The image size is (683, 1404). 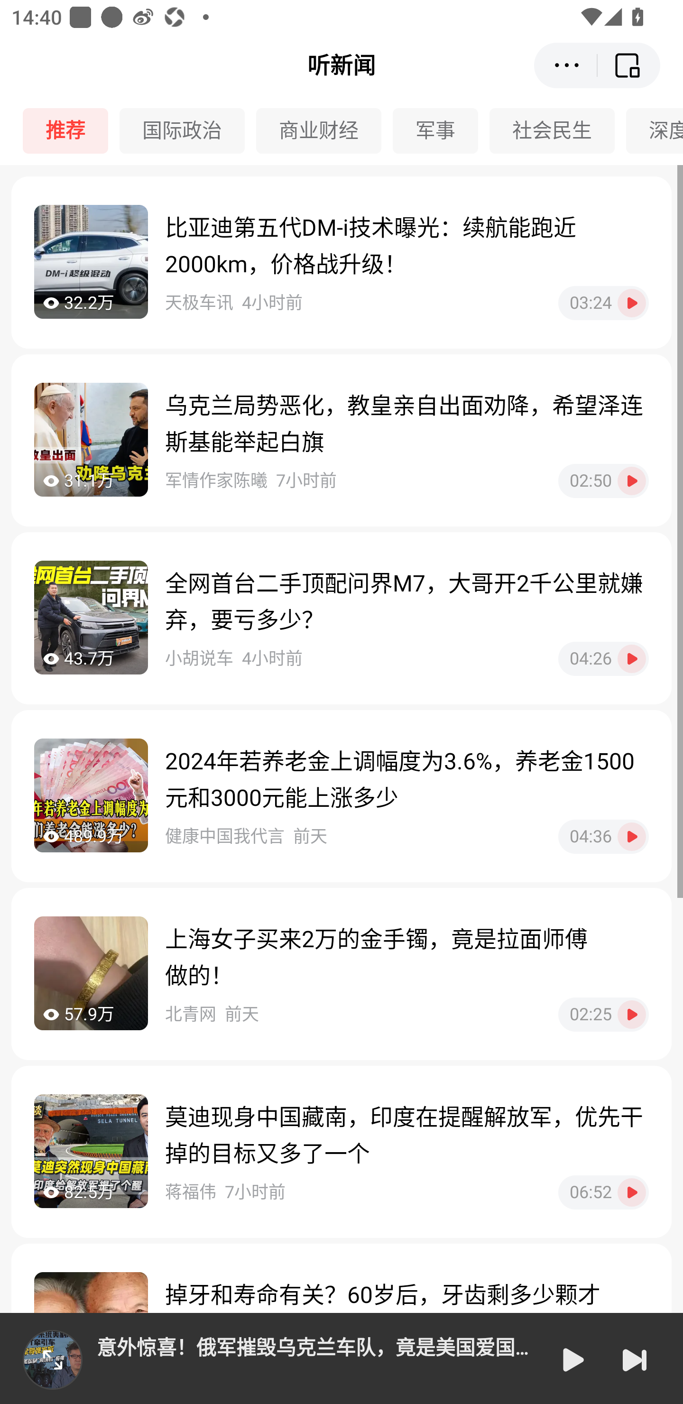 What do you see at coordinates (188, 131) in the screenshot?
I see `国际政治` at bounding box center [188, 131].